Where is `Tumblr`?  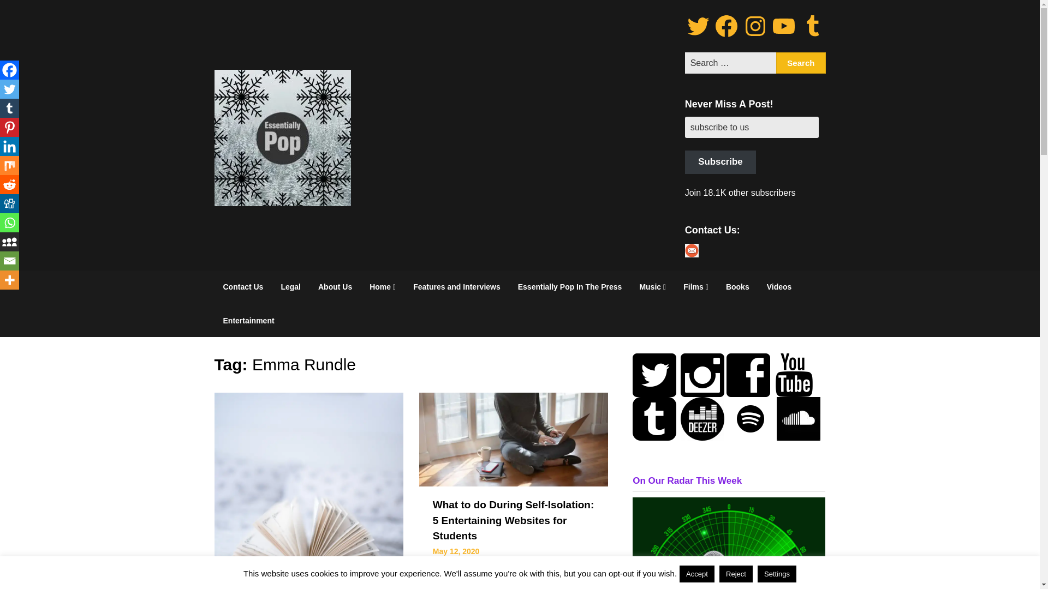
Tumblr is located at coordinates (812, 26).